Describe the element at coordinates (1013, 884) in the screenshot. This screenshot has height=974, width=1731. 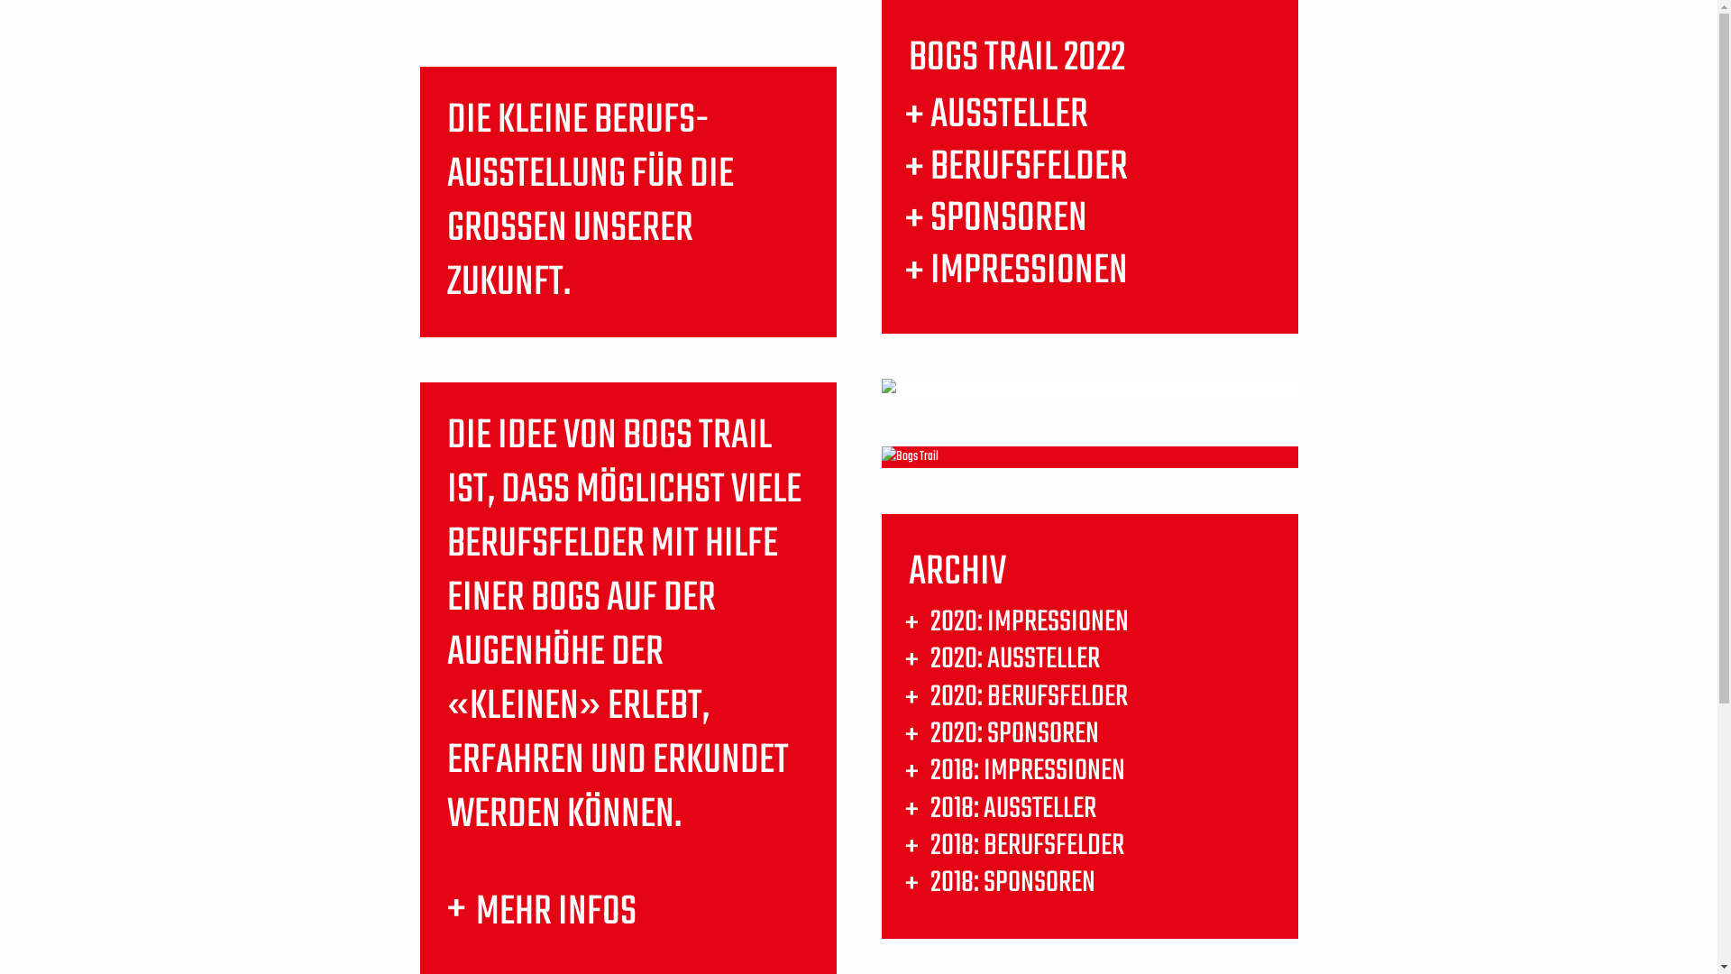
I see `2018: SPONSOREN` at that location.